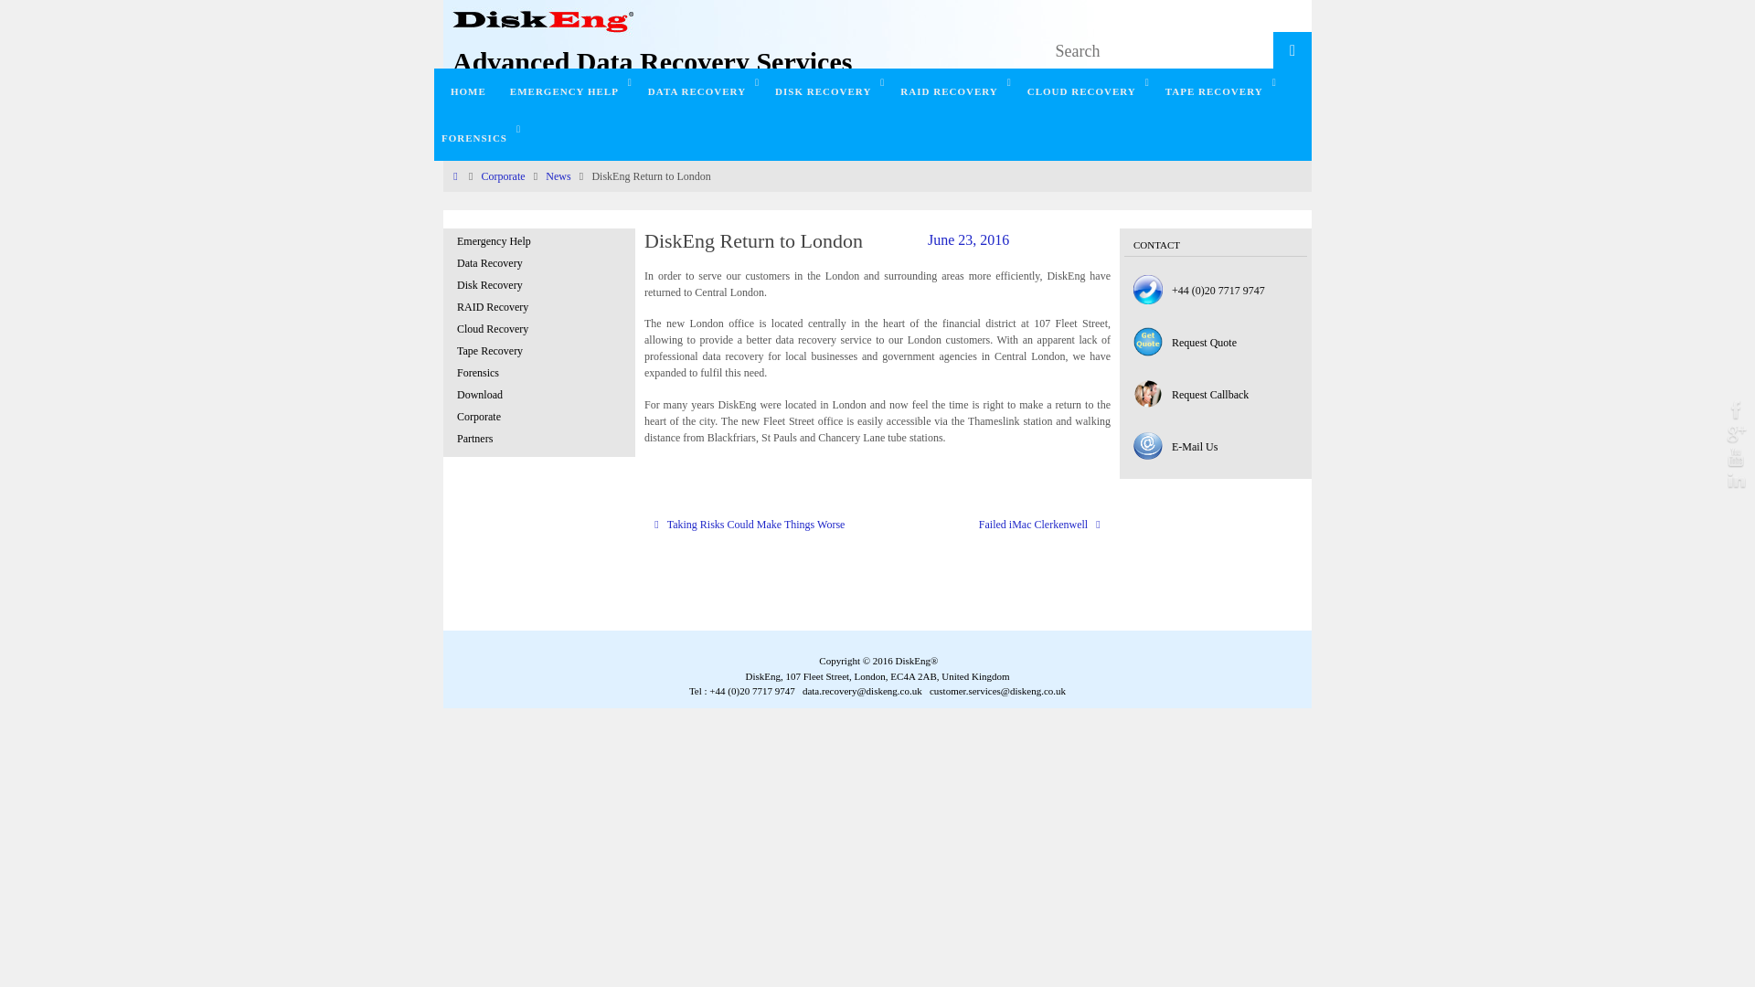  I want to click on DiskEng LinkedIn Profile Page, so click(1737, 481).